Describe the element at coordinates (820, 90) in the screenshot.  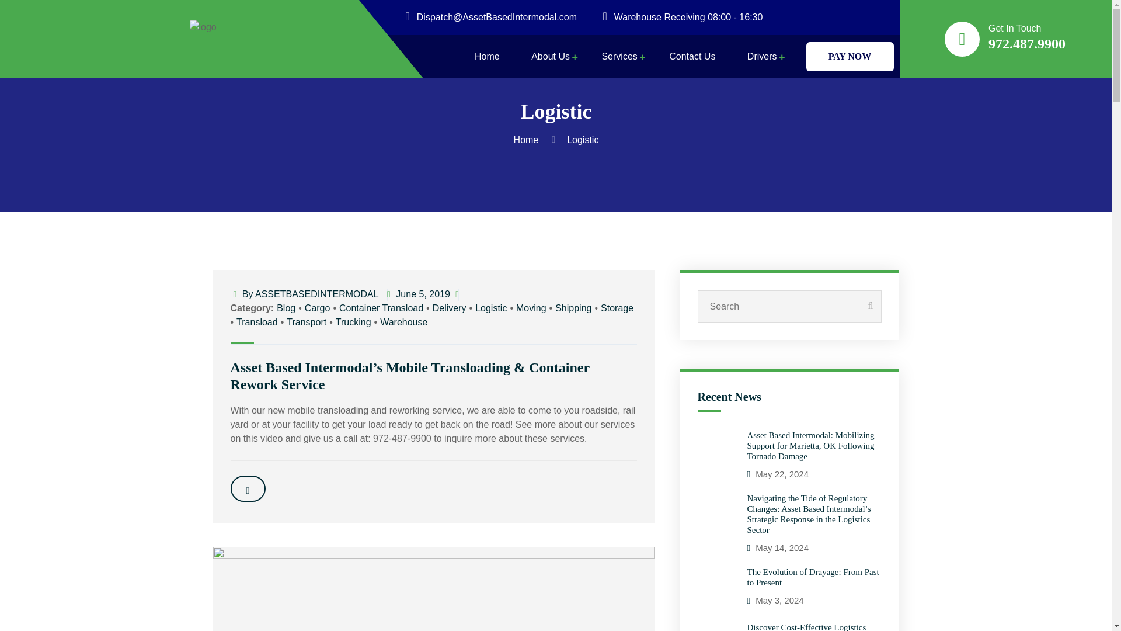
I see `Driver Application` at that location.